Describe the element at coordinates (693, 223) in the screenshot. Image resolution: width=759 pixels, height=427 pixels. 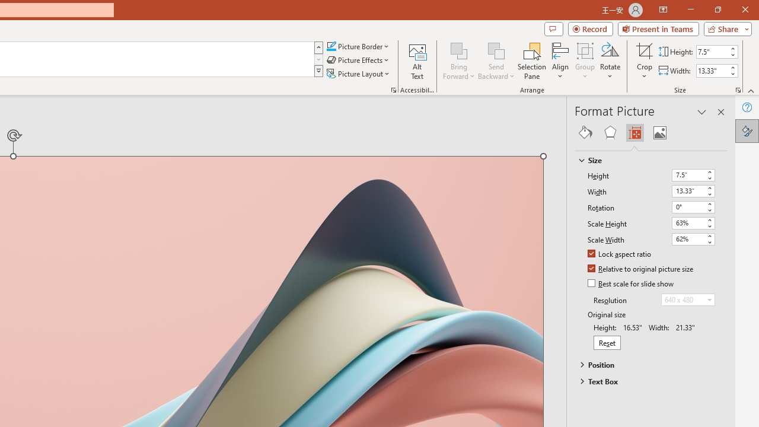
I see `Scale Height` at that location.